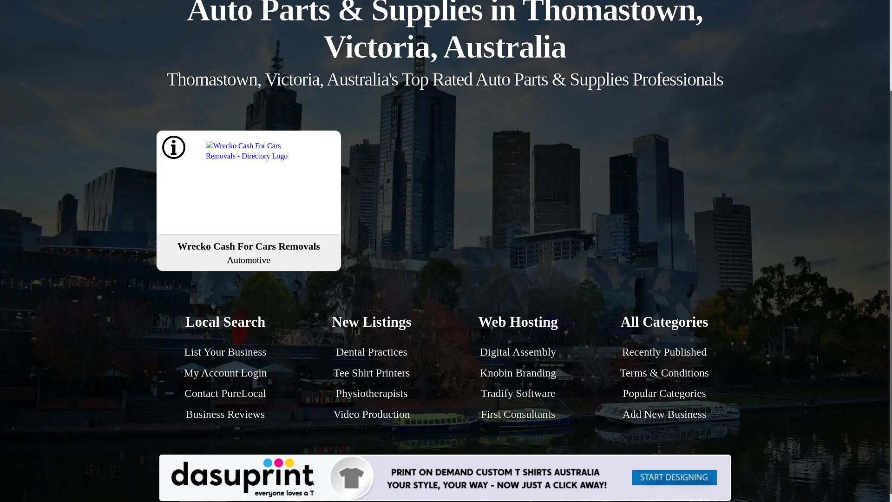 The image size is (892, 502). Describe the element at coordinates (226, 352) in the screenshot. I see `List Your Business` at that location.